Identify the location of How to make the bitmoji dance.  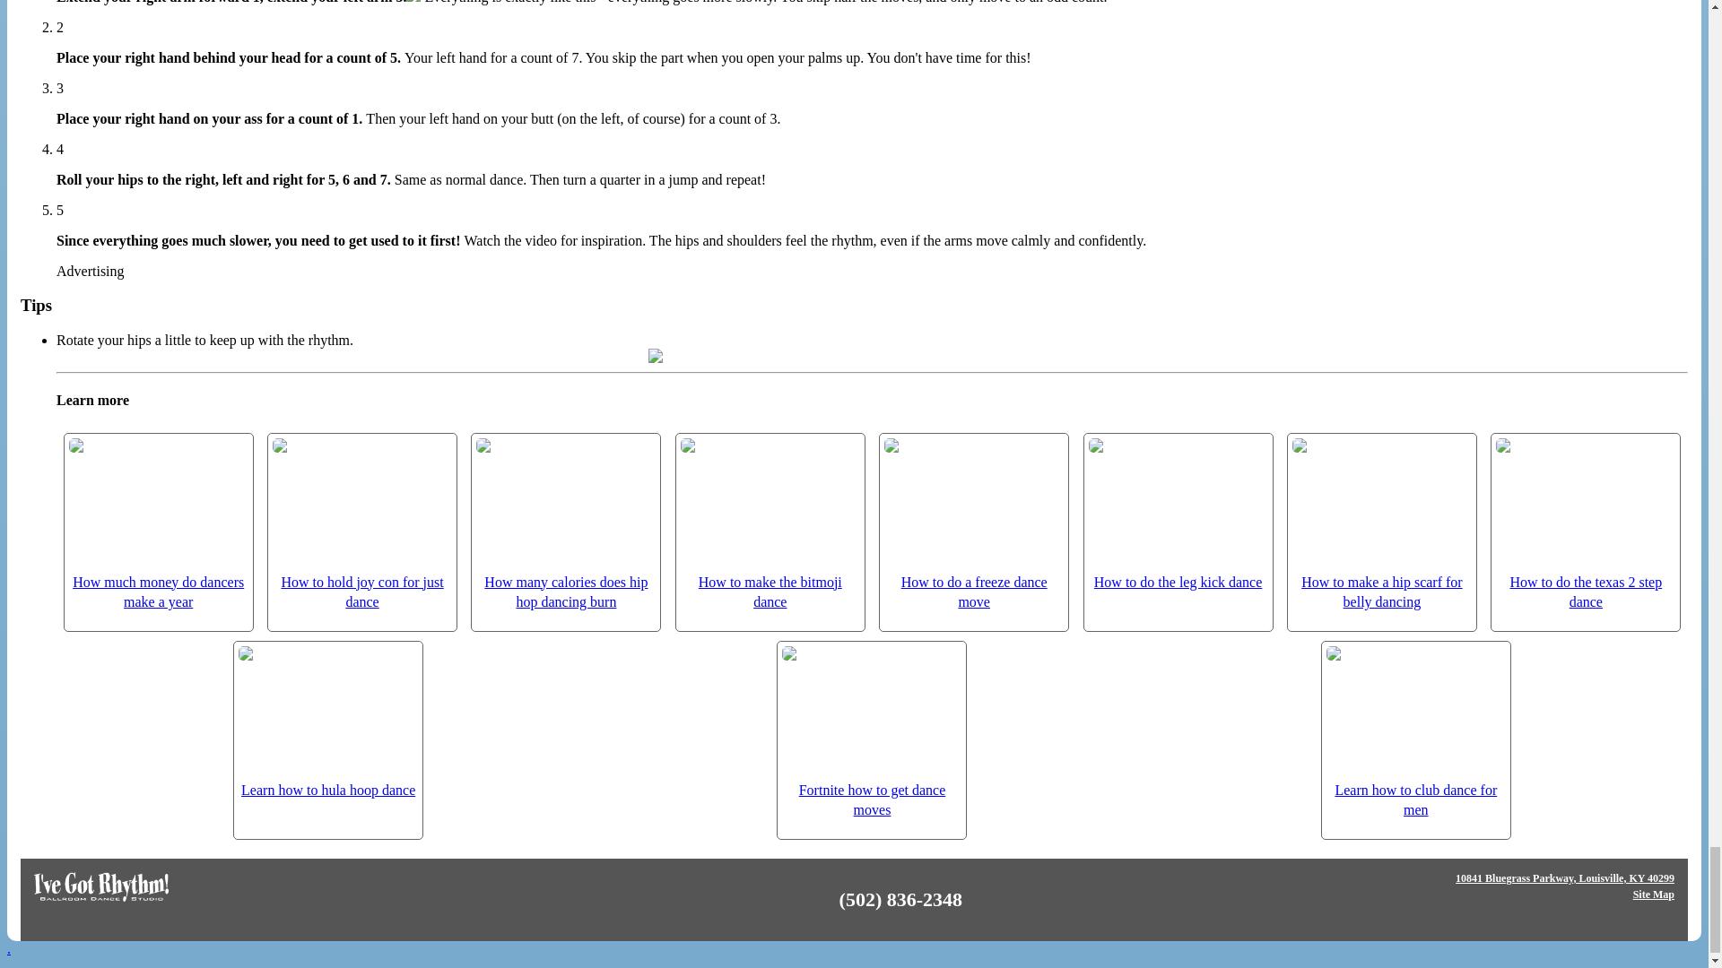
(770, 523).